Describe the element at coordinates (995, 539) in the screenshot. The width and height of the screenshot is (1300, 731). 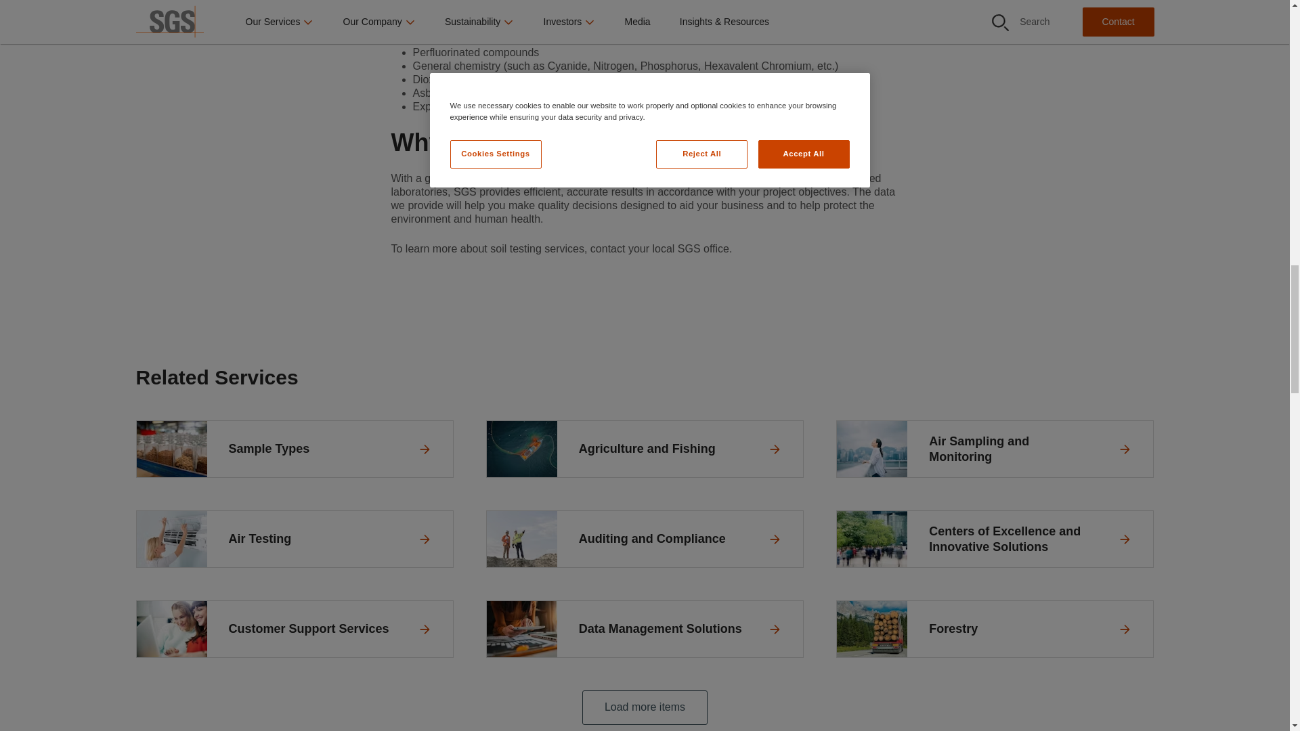
I see `Centers of Excellence and Innovative Solutions` at that location.